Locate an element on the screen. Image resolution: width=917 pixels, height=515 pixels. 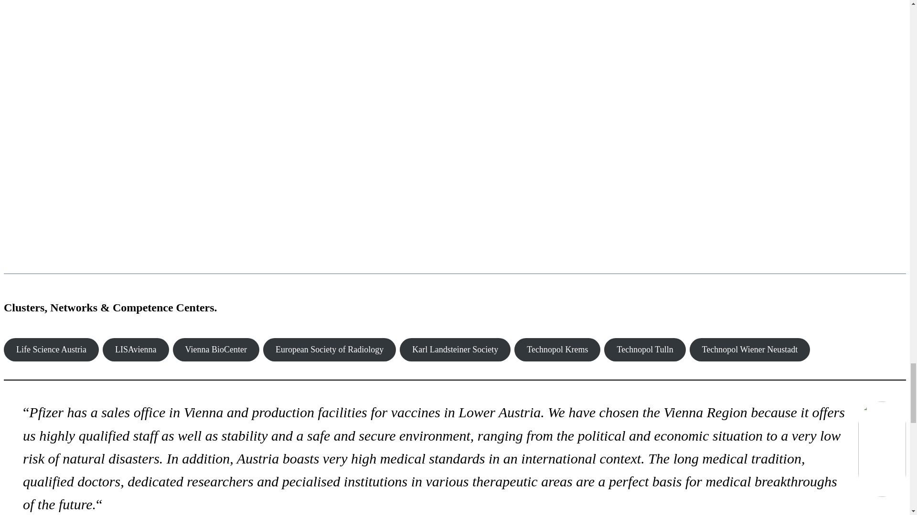
Vienna BioCenter is located at coordinates (216, 350).